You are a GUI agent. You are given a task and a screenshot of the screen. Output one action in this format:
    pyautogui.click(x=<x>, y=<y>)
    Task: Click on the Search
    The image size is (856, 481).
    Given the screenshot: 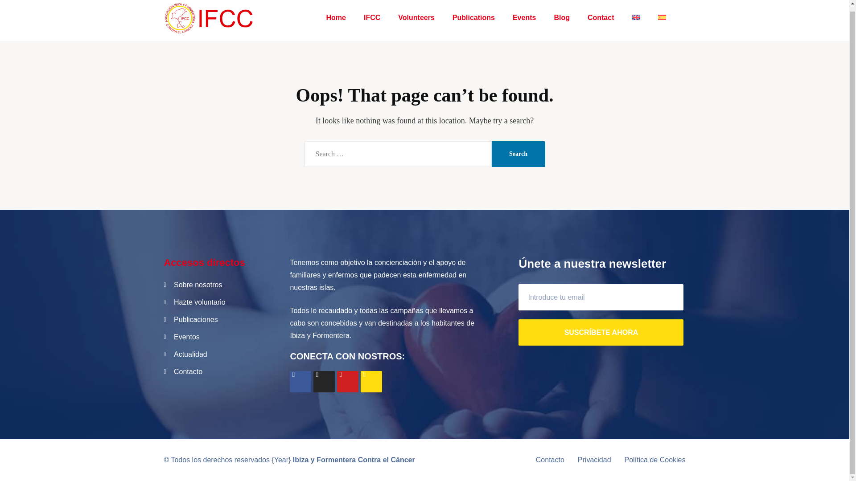 What is the action you would take?
    pyautogui.click(x=518, y=154)
    